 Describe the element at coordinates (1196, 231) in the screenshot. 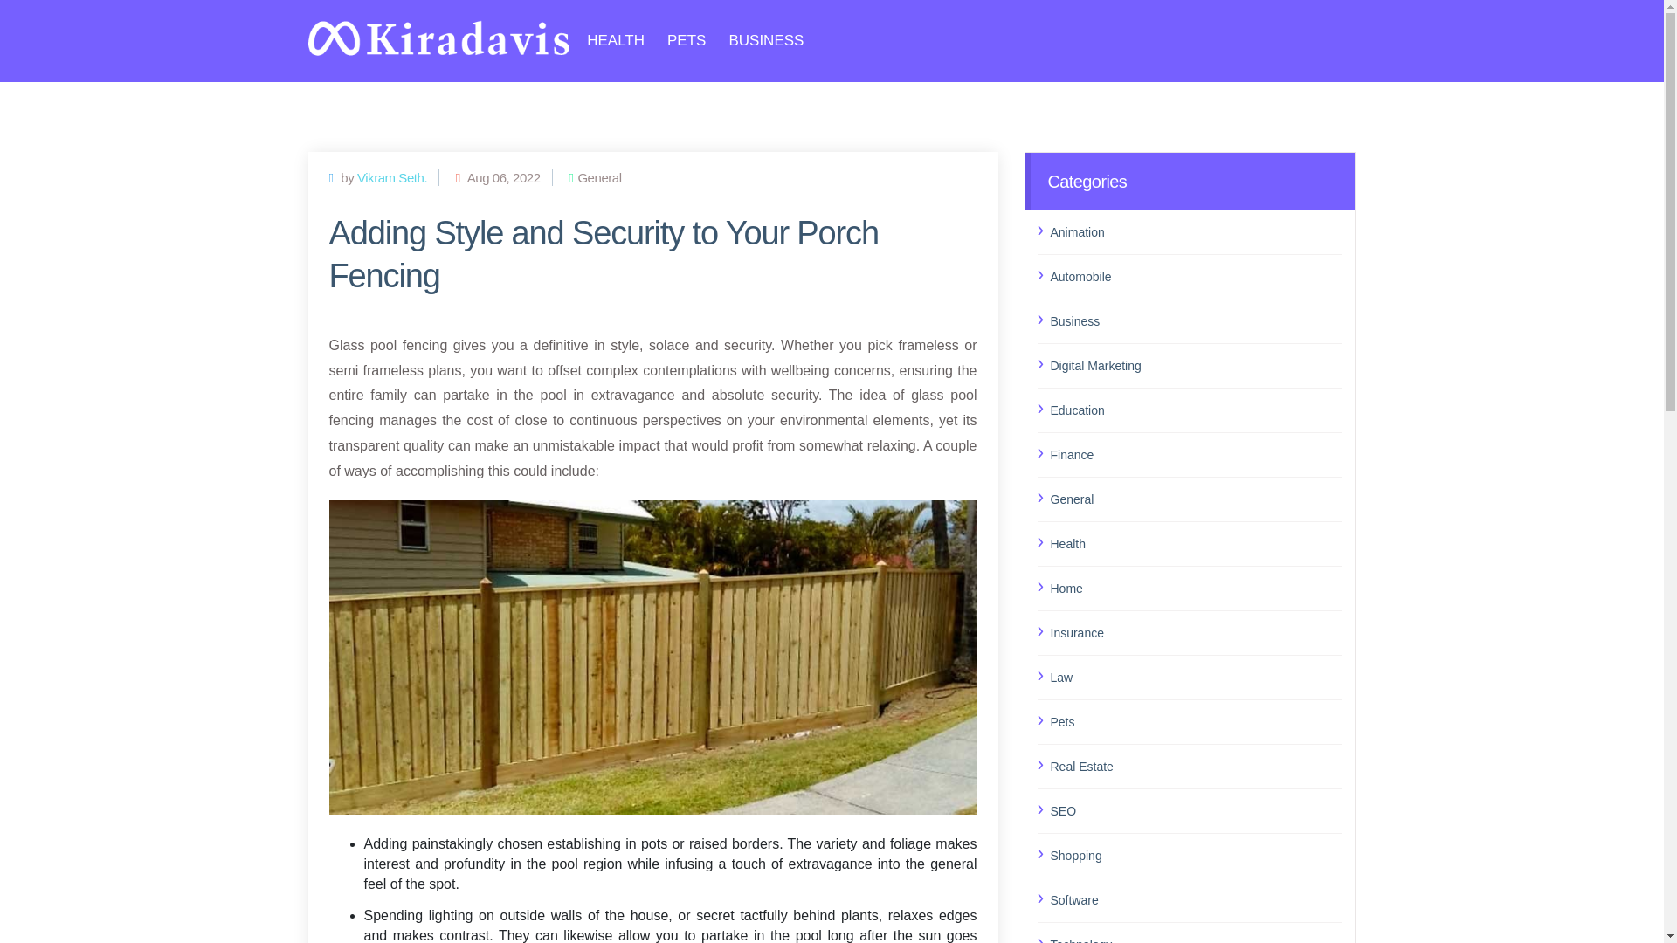

I see `Animation` at that location.